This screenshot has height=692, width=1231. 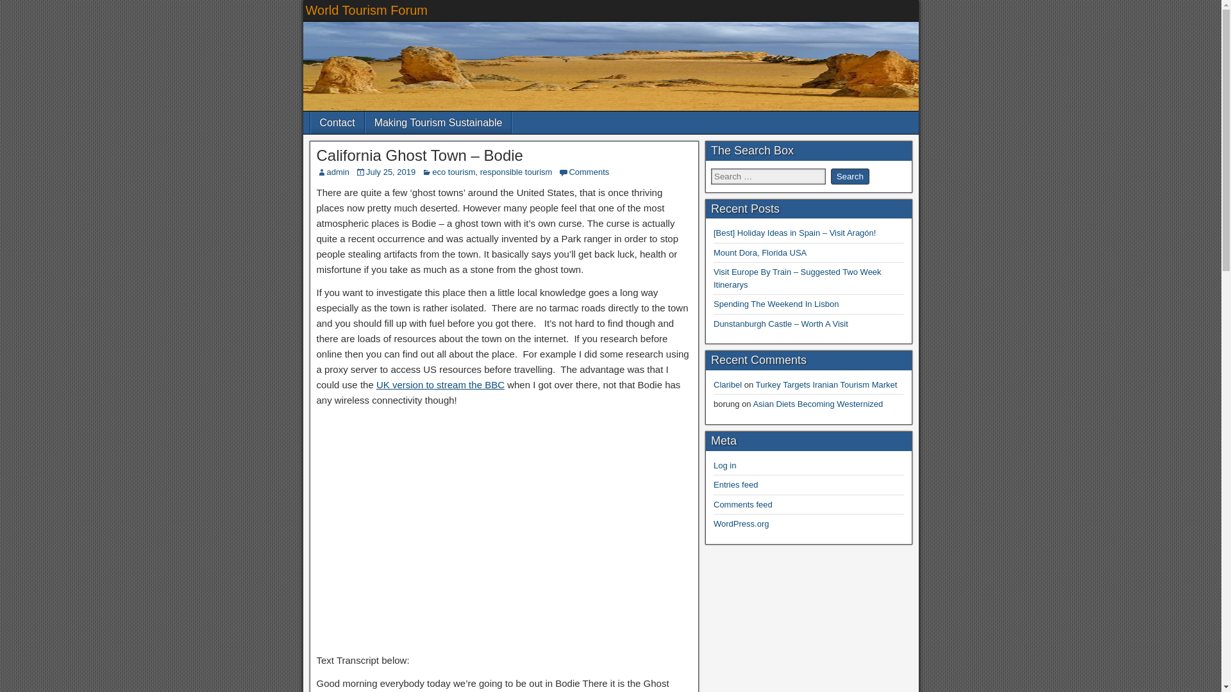 I want to click on Spending The Weekend In Lisbon, so click(x=776, y=304).